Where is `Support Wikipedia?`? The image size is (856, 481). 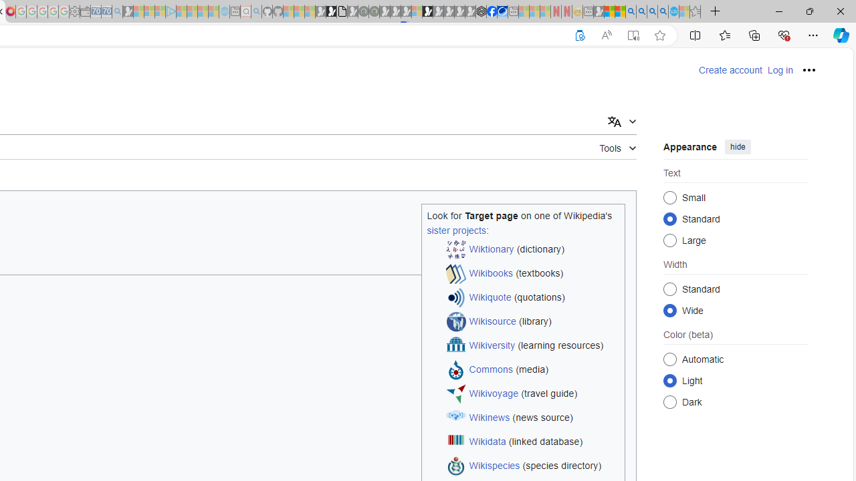 Support Wikipedia? is located at coordinates (580, 35).